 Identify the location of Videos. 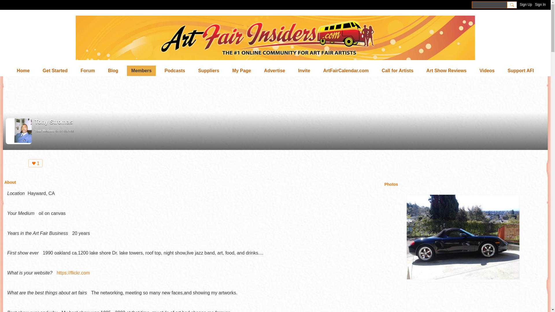
(487, 70).